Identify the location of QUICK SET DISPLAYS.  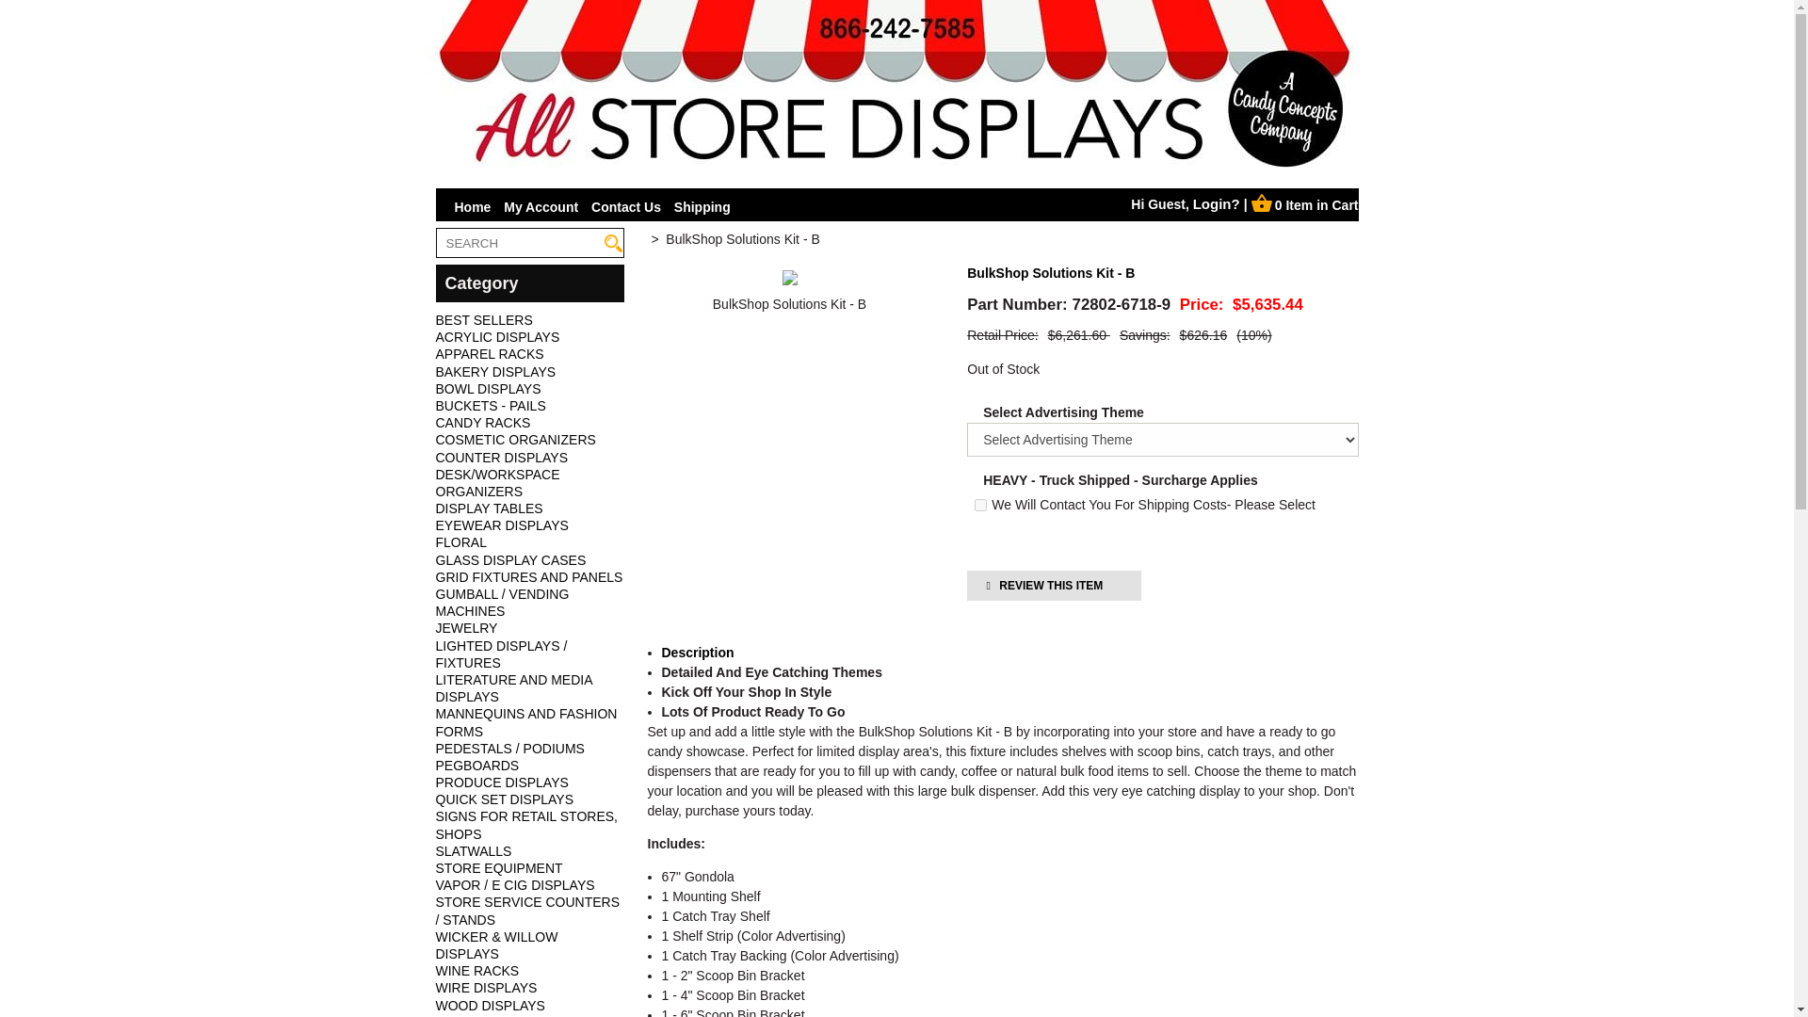
(504, 799).